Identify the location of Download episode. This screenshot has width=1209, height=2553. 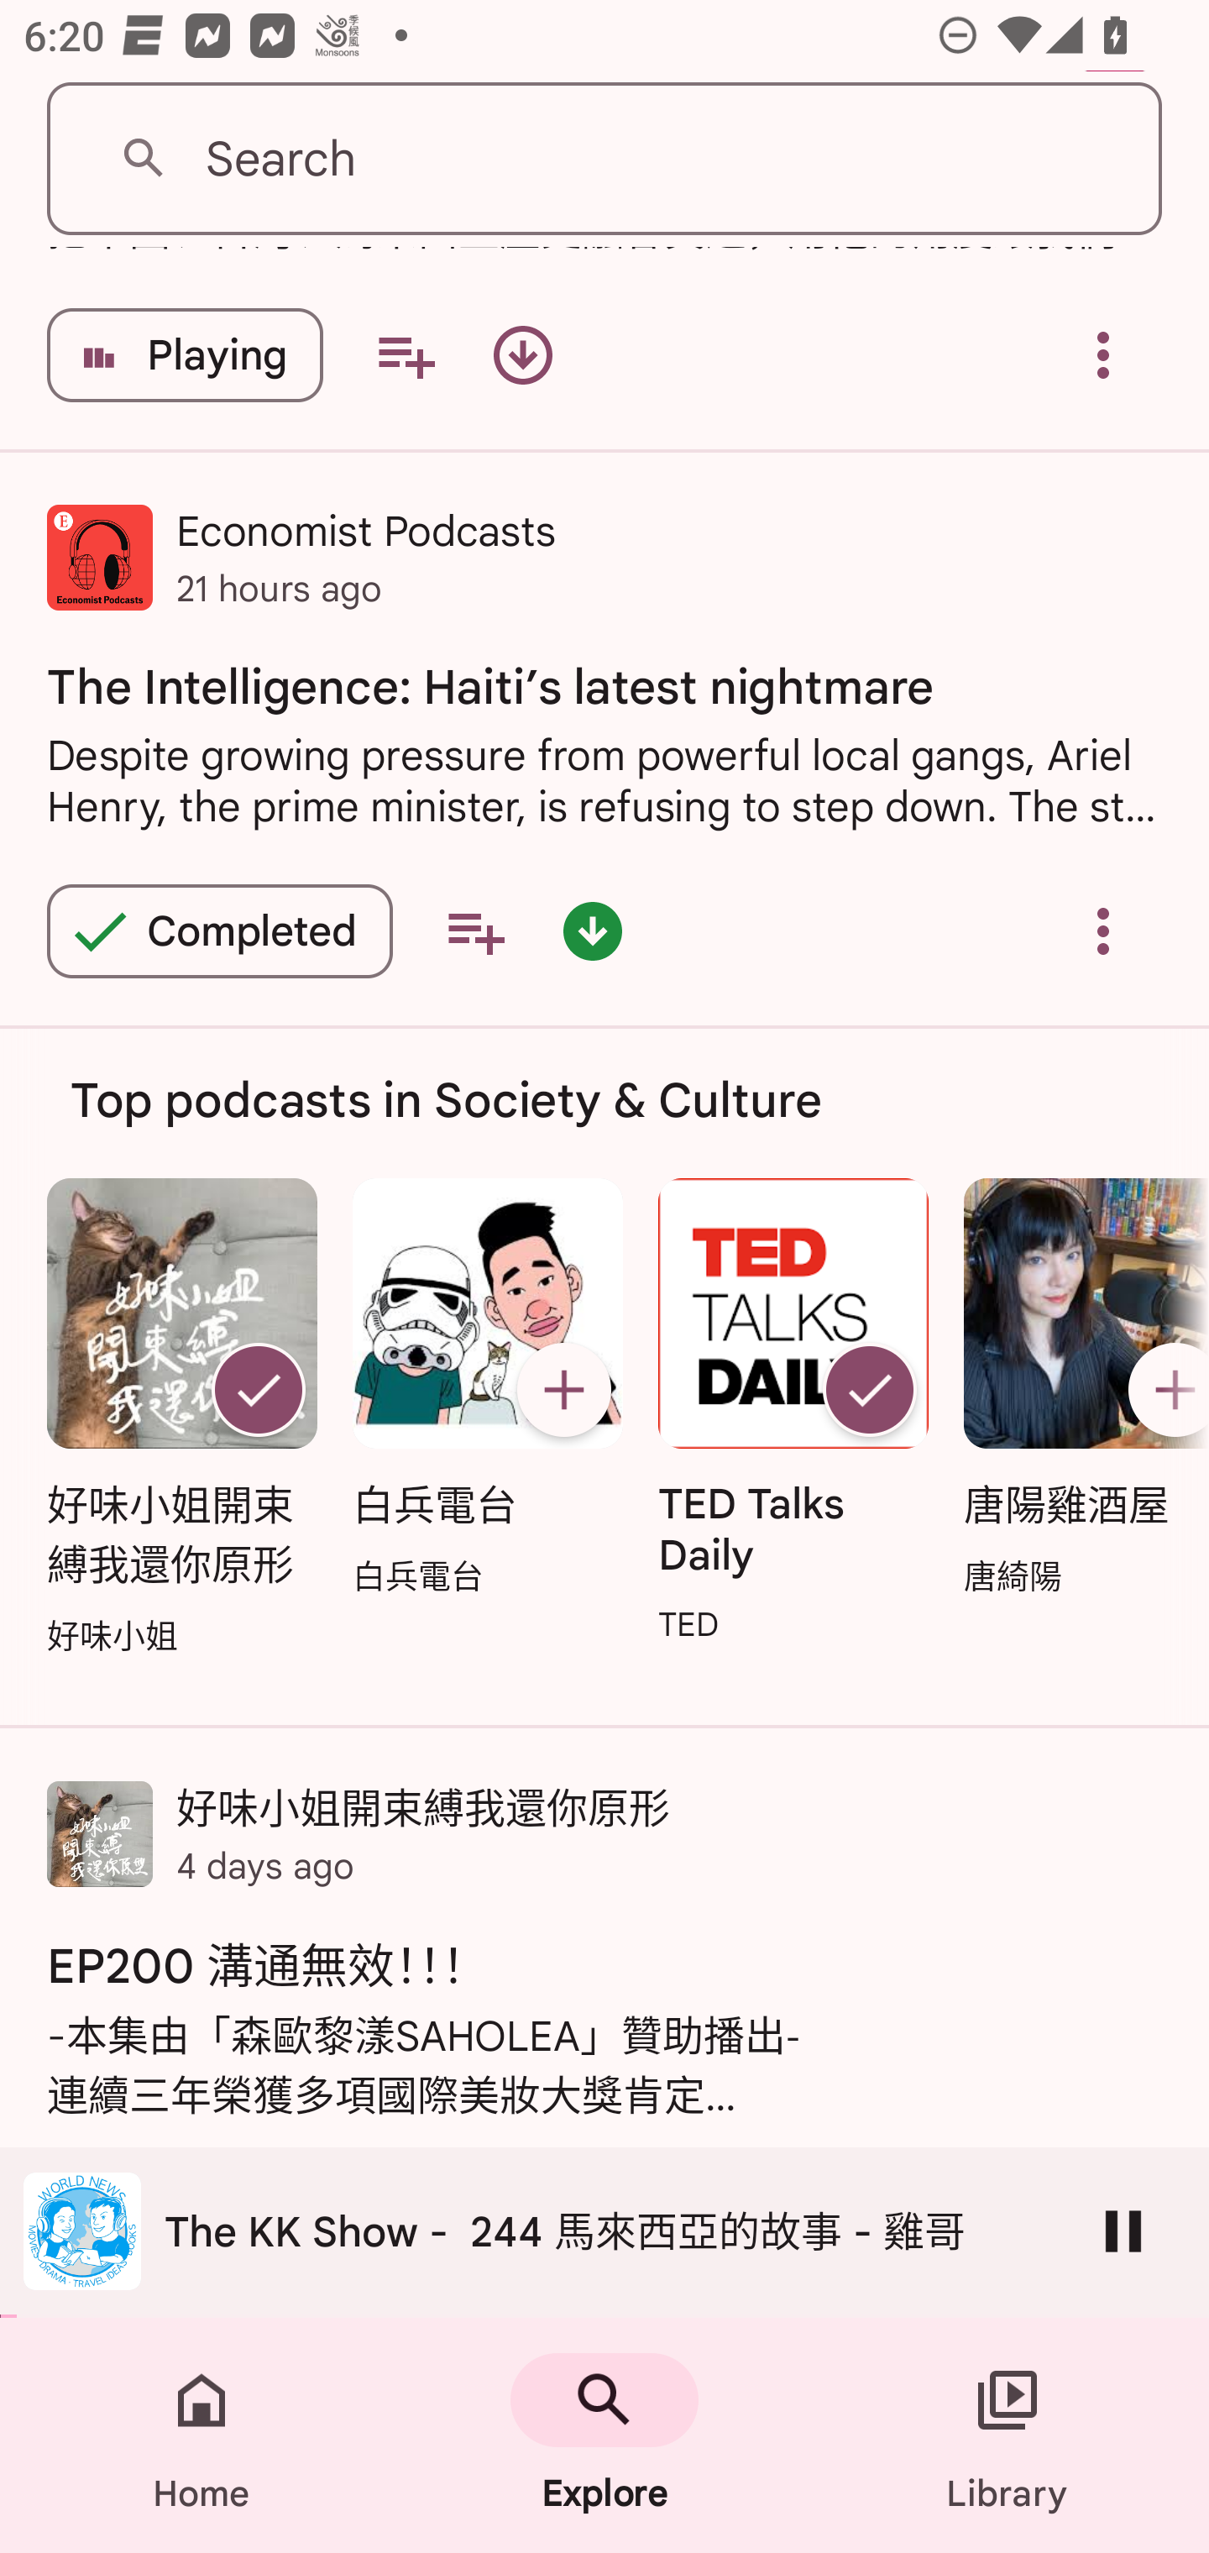
(522, 356).